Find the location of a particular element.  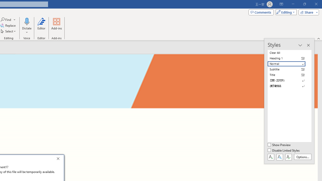

Close is located at coordinates (59, 159).